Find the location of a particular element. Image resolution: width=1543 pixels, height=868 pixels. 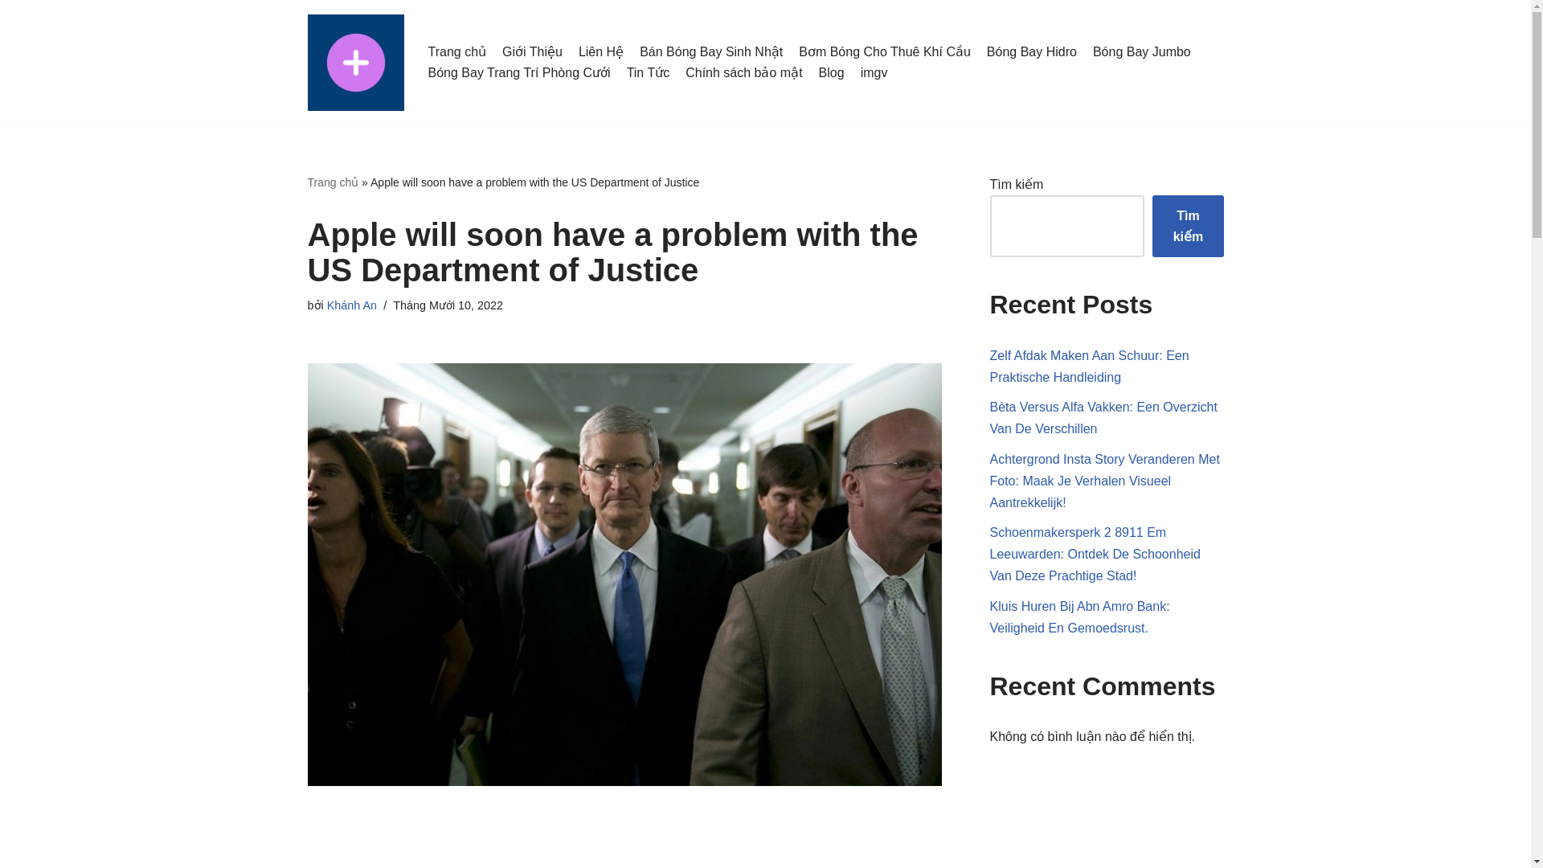

Blog is located at coordinates (831, 72).